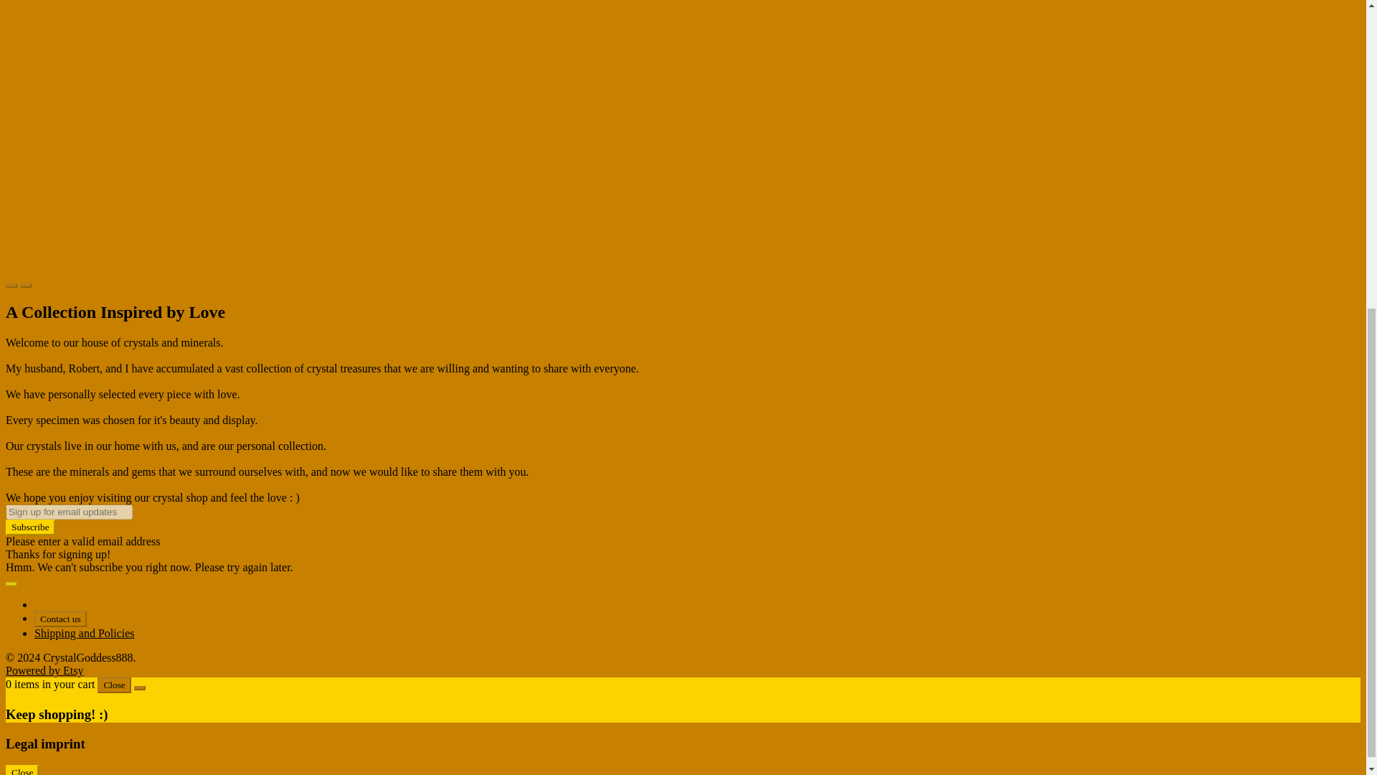  What do you see at coordinates (44, 670) in the screenshot?
I see `Powered by Etsy` at bounding box center [44, 670].